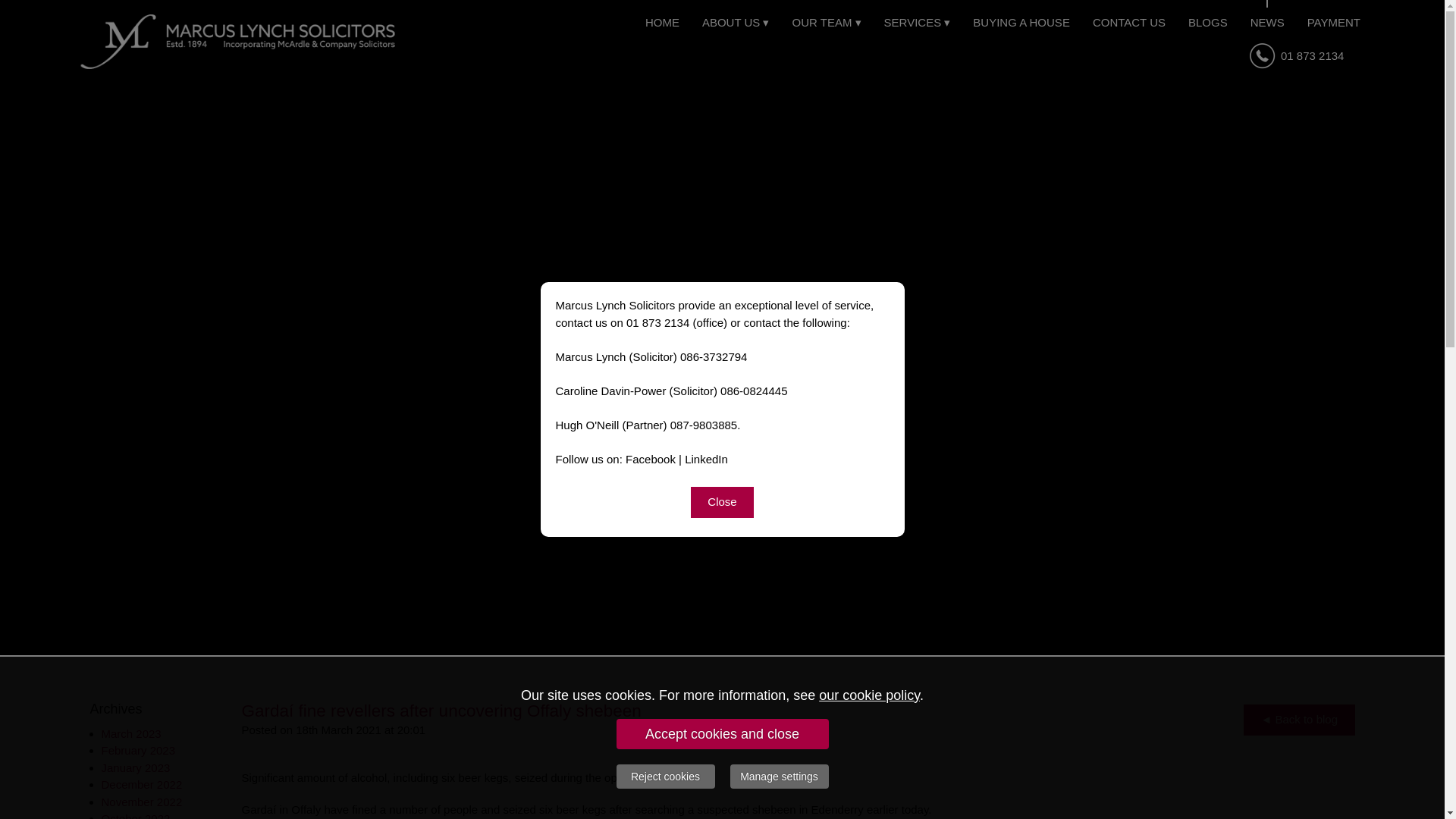  Describe the element at coordinates (136, 767) in the screenshot. I see `January 2023` at that location.